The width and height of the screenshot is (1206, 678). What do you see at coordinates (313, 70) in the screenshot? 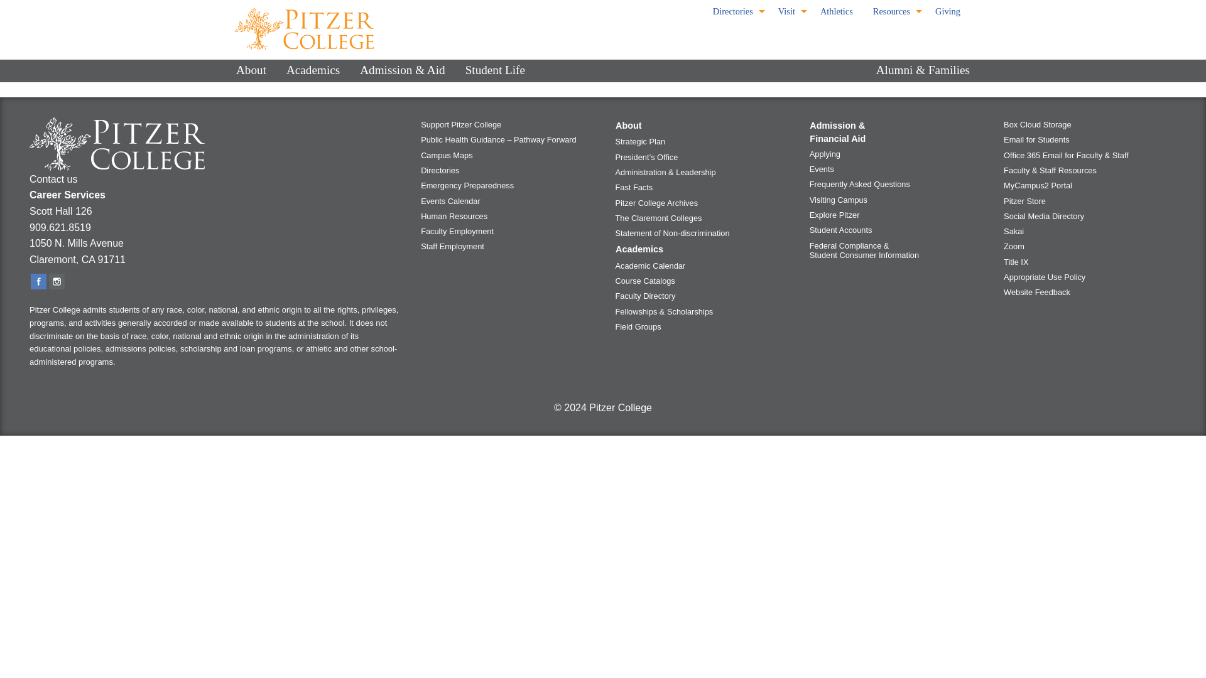
I see `Academics` at bounding box center [313, 70].